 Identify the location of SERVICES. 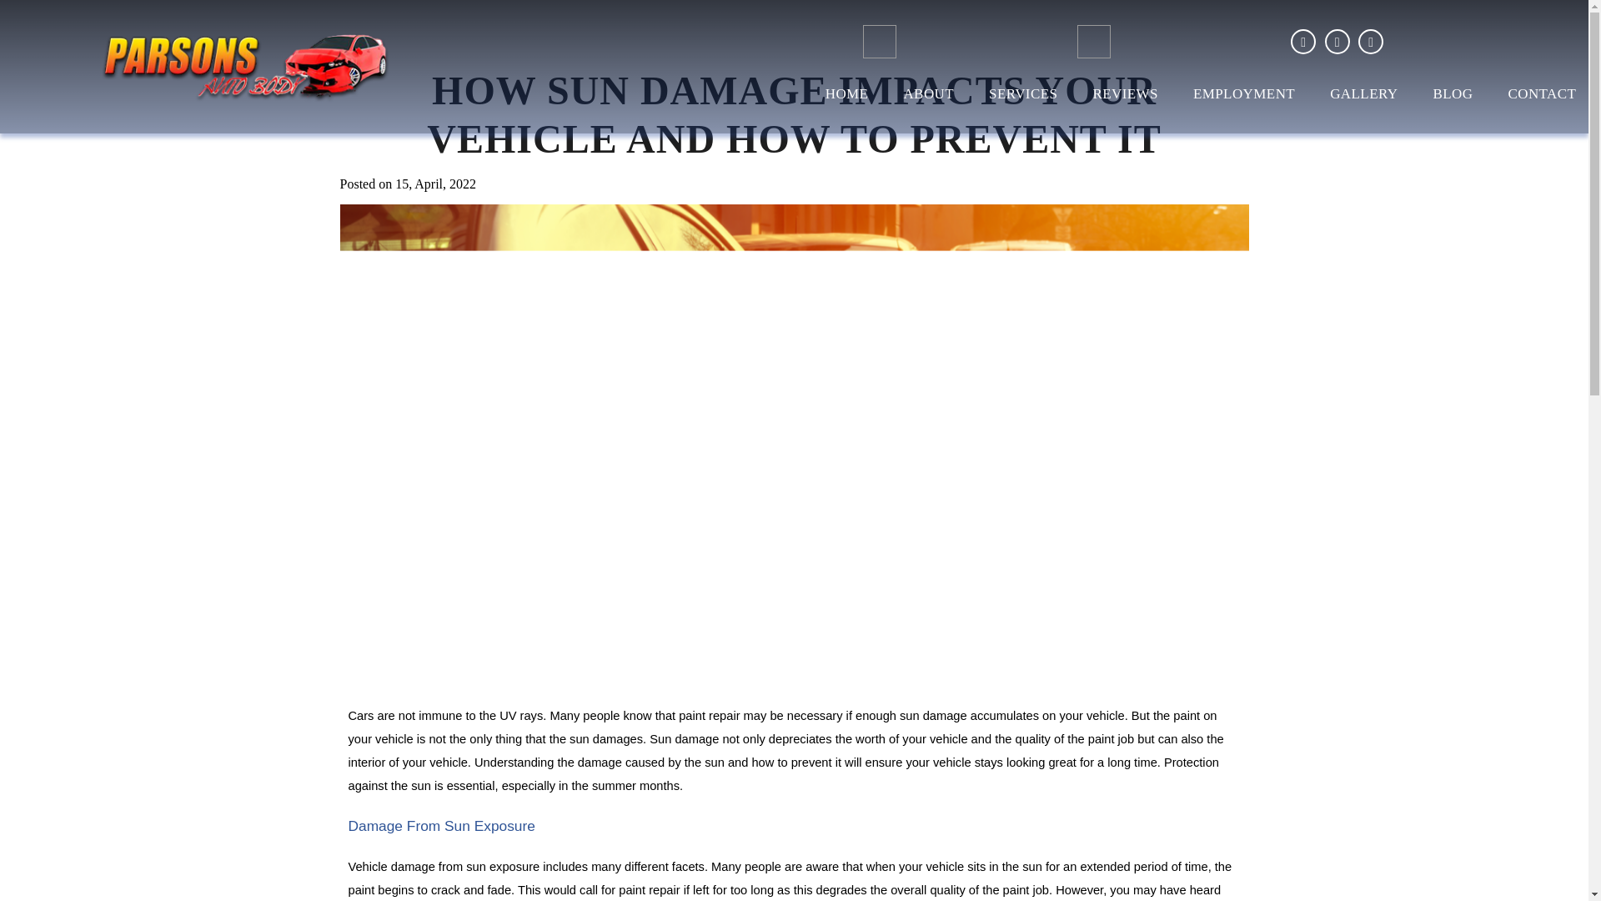
(1022, 97).